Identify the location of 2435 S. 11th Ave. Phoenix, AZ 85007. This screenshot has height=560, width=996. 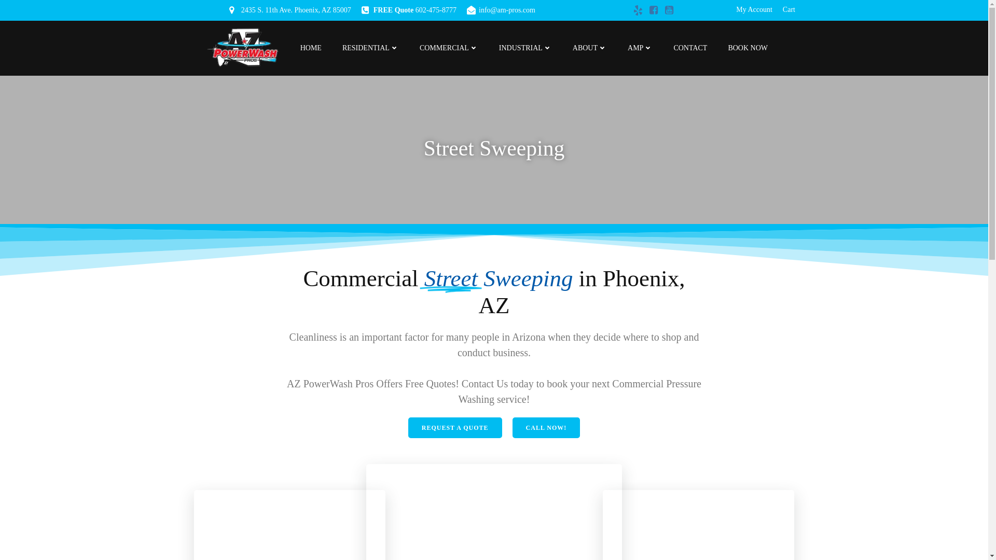
(290, 10).